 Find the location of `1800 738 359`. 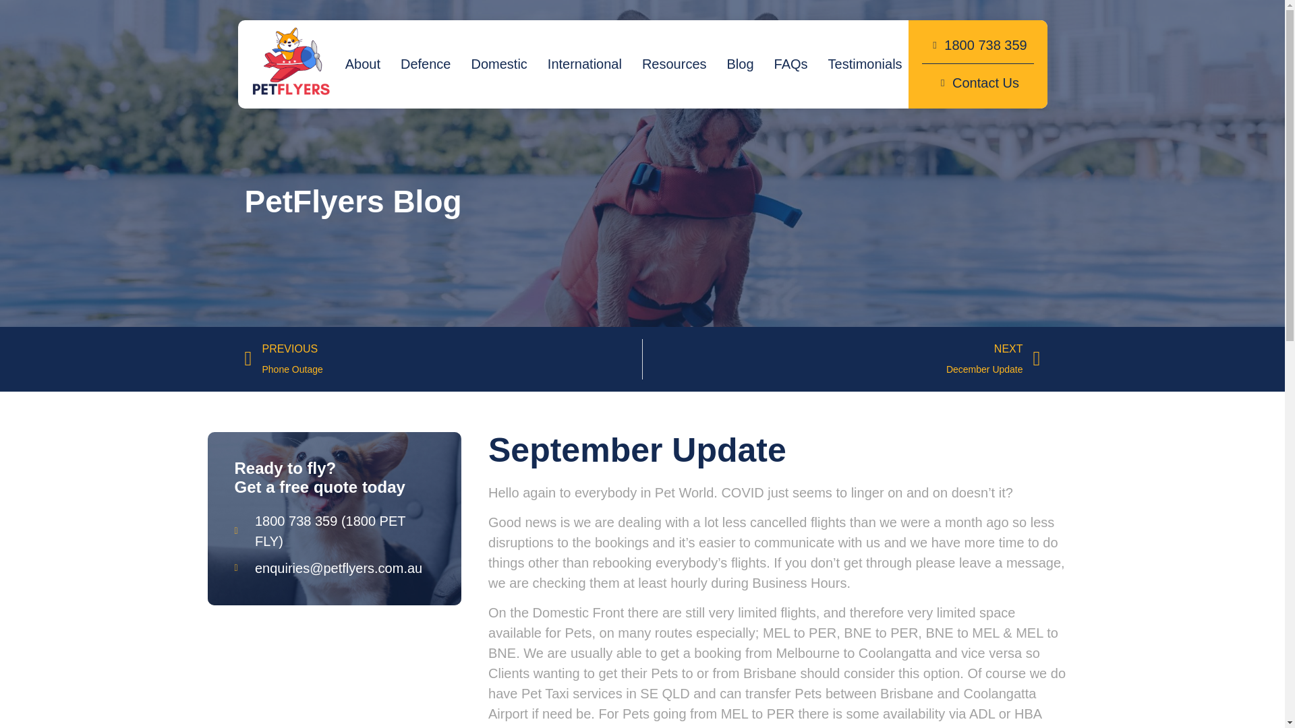

1800 738 359 is located at coordinates (978, 44).